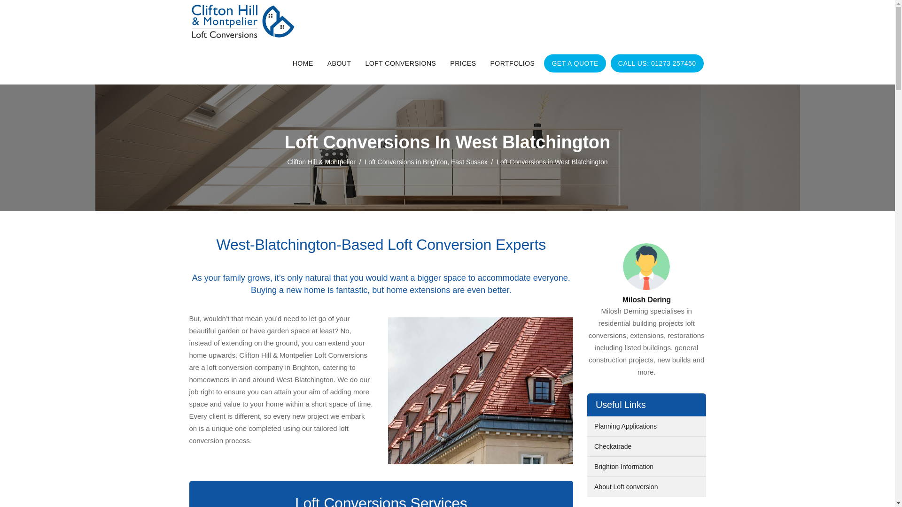  I want to click on Loft Conversions in Brighton, East Sussex, so click(426, 161).